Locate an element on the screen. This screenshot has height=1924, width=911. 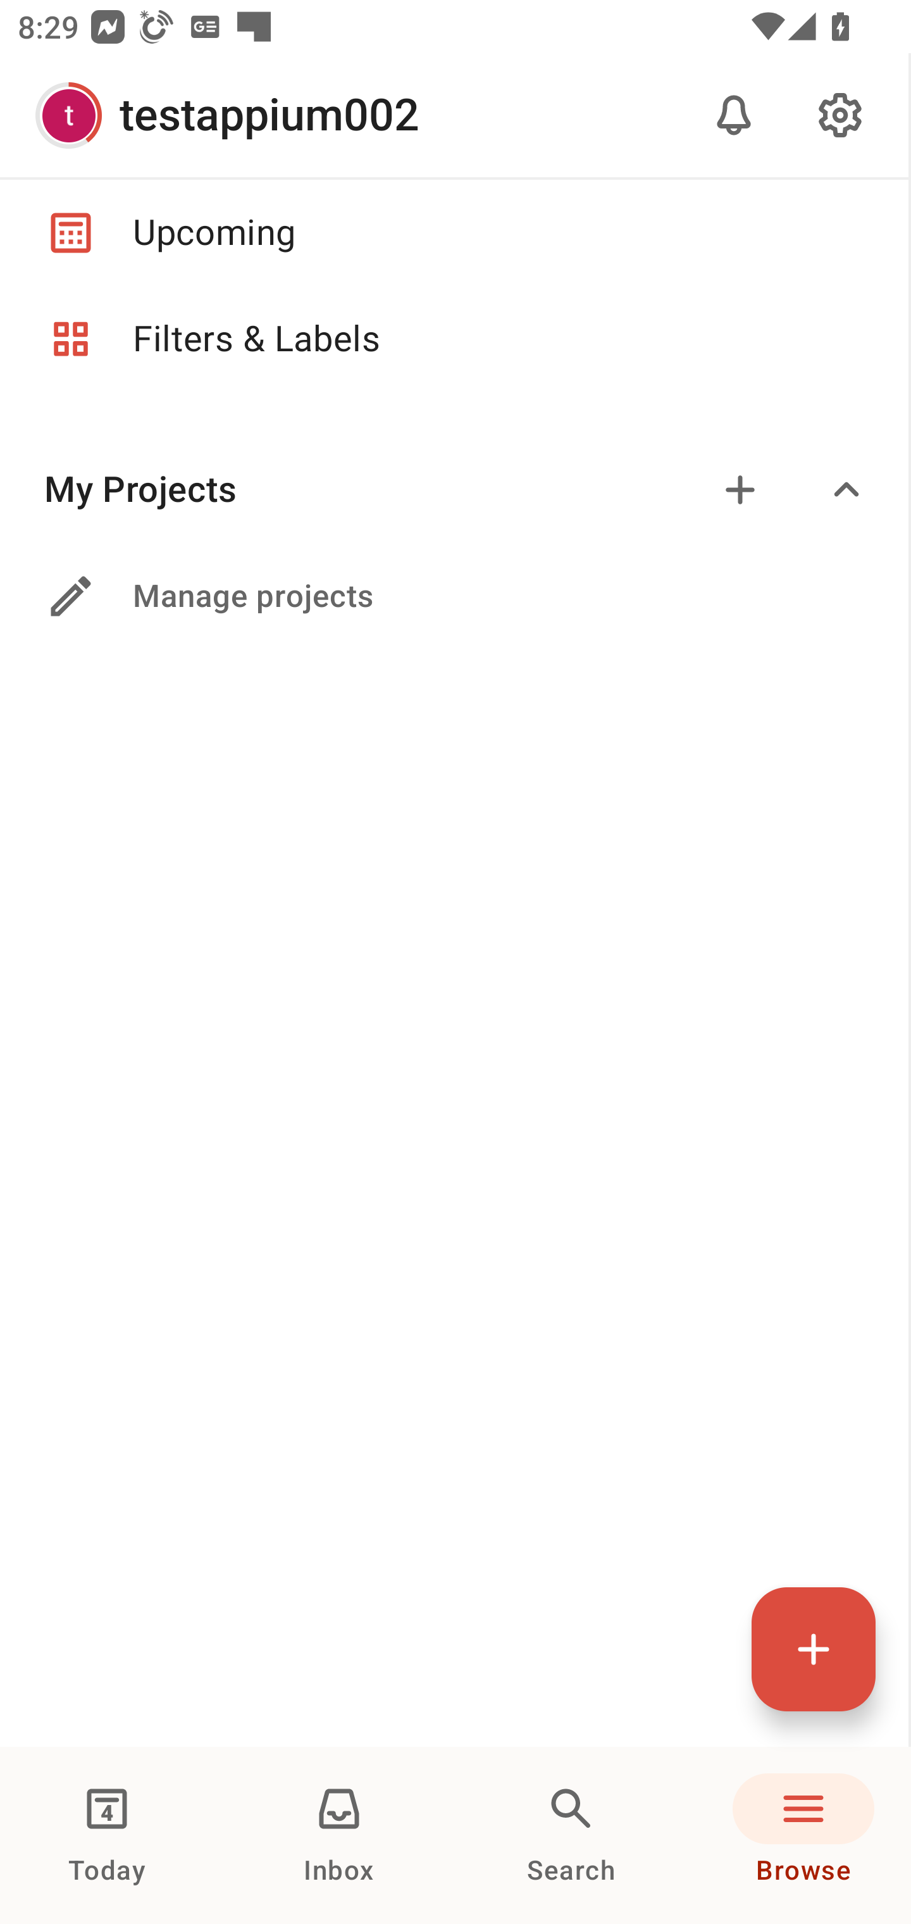
Add is located at coordinates (740, 490).